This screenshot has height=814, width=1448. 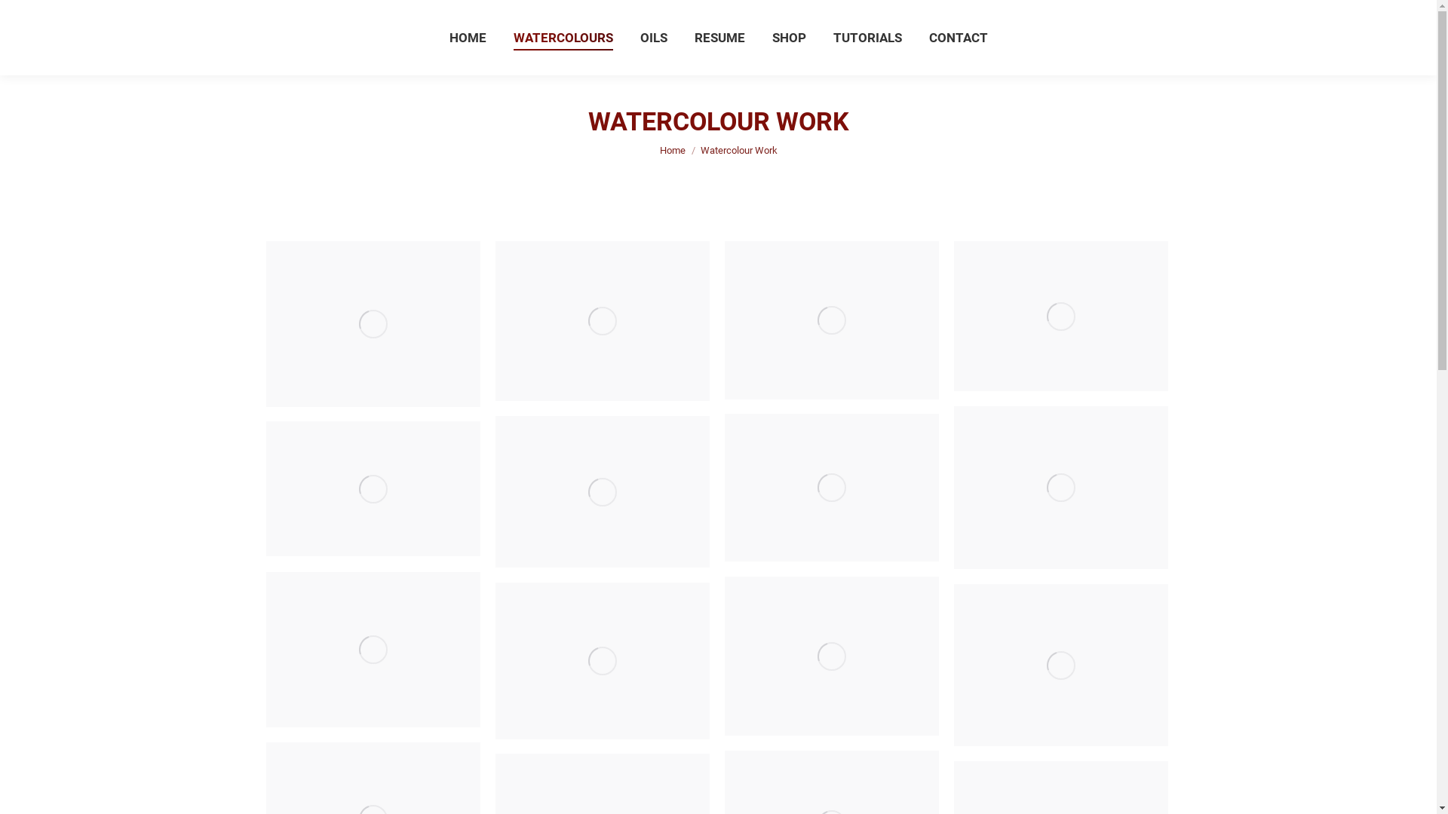 I want to click on Dune Study Hawsnest (41x30cm) wc, so click(x=831, y=320).